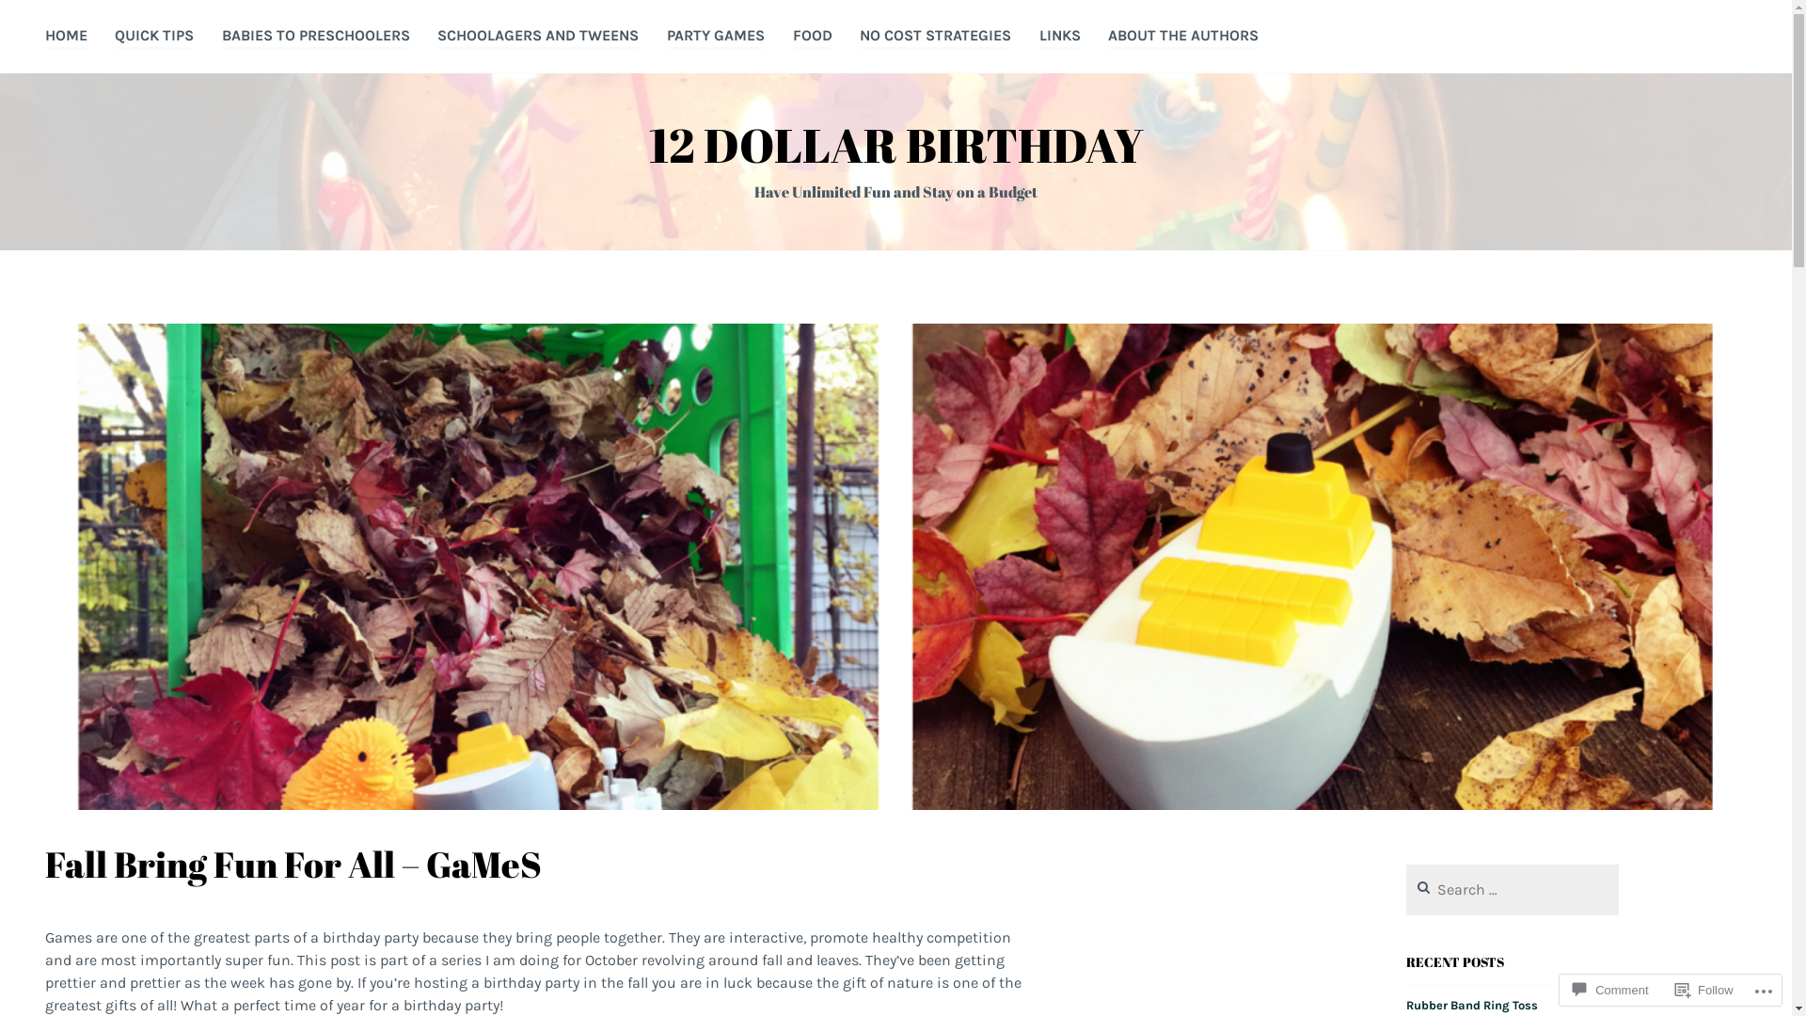  I want to click on 12 DOLLAR BIRTHDAY, so click(896, 145).